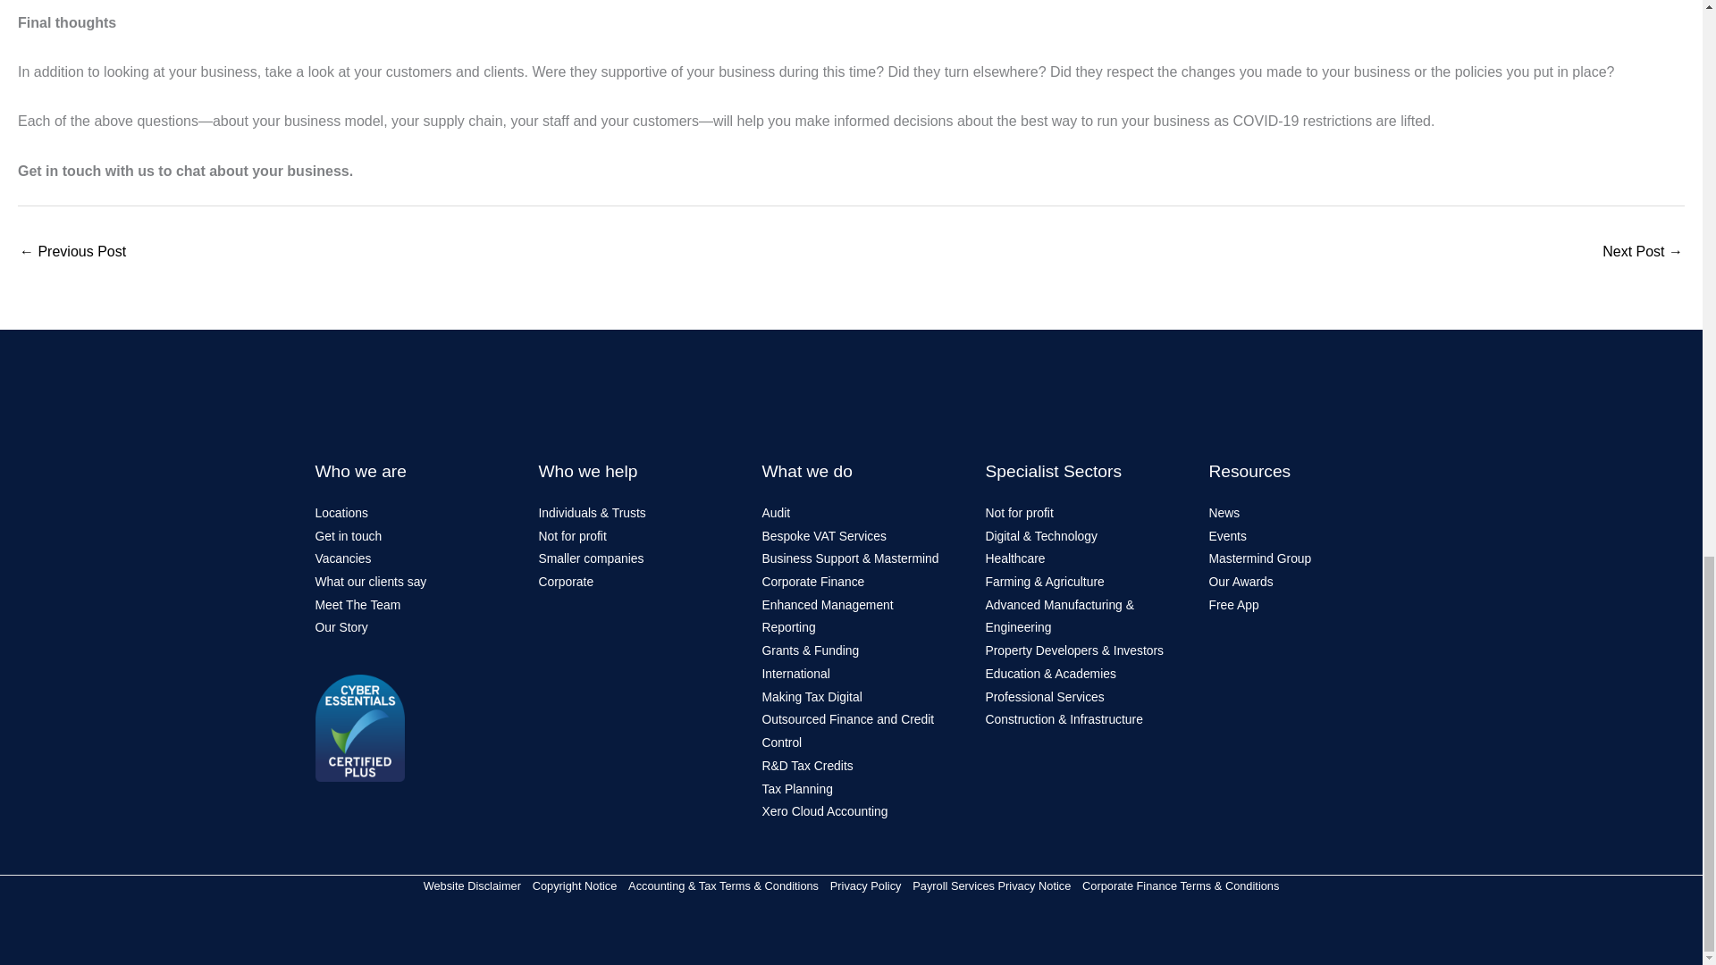 The height and width of the screenshot is (965, 1716). Describe the element at coordinates (591, 558) in the screenshot. I see `Smaller companies` at that location.